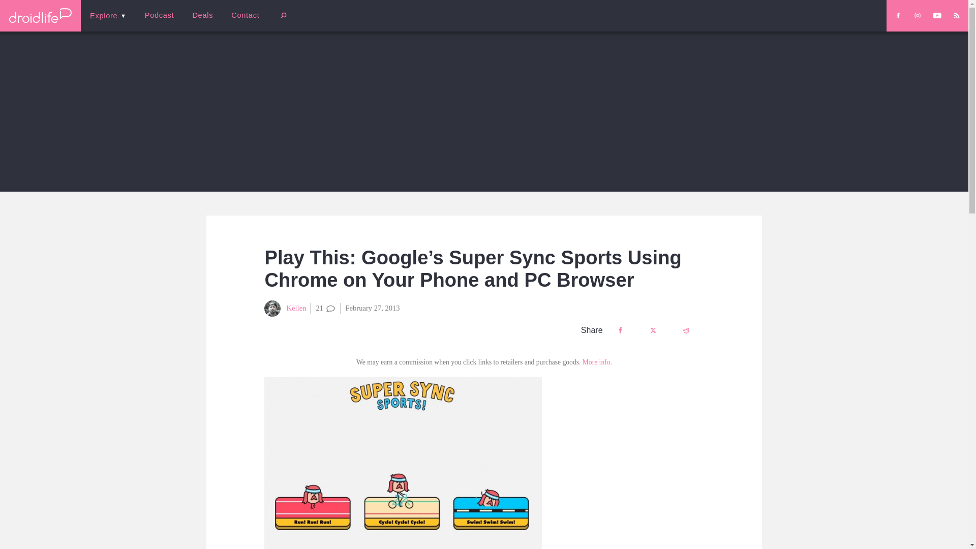  What do you see at coordinates (917, 15) in the screenshot?
I see `Droid Life on Instagram` at bounding box center [917, 15].